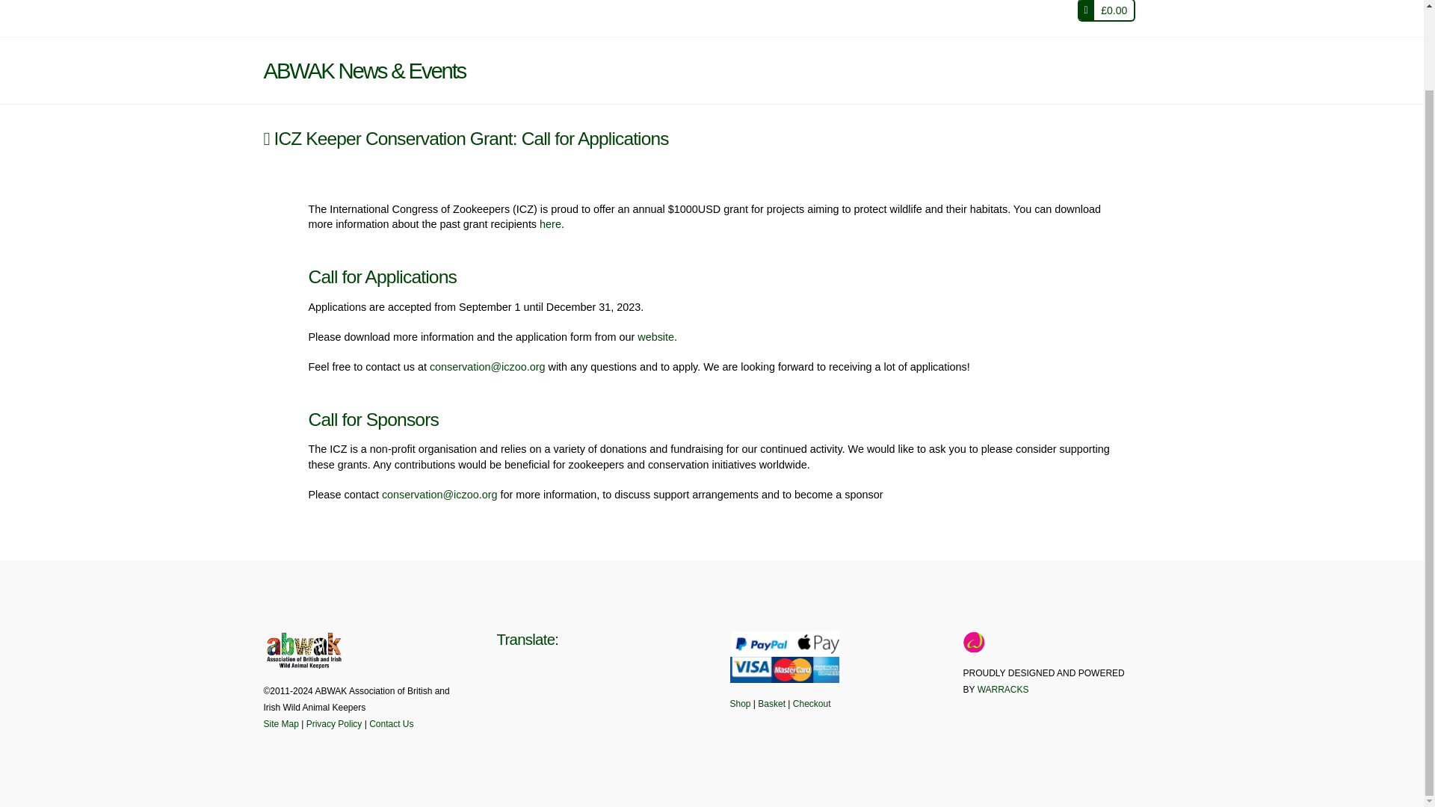 This screenshot has width=1435, height=807. What do you see at coordinates (323, 18) in the screenshot?
I see `HOME` at bounding box center [323, 18].